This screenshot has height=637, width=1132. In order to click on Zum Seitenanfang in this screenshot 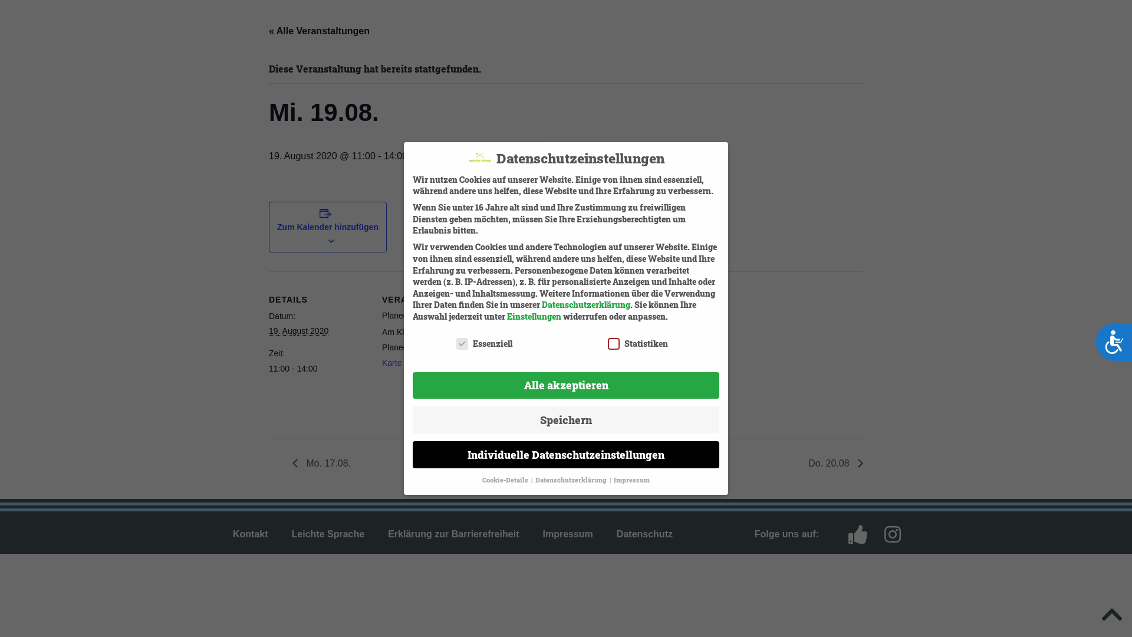, I will do `click(1112, 615)`.